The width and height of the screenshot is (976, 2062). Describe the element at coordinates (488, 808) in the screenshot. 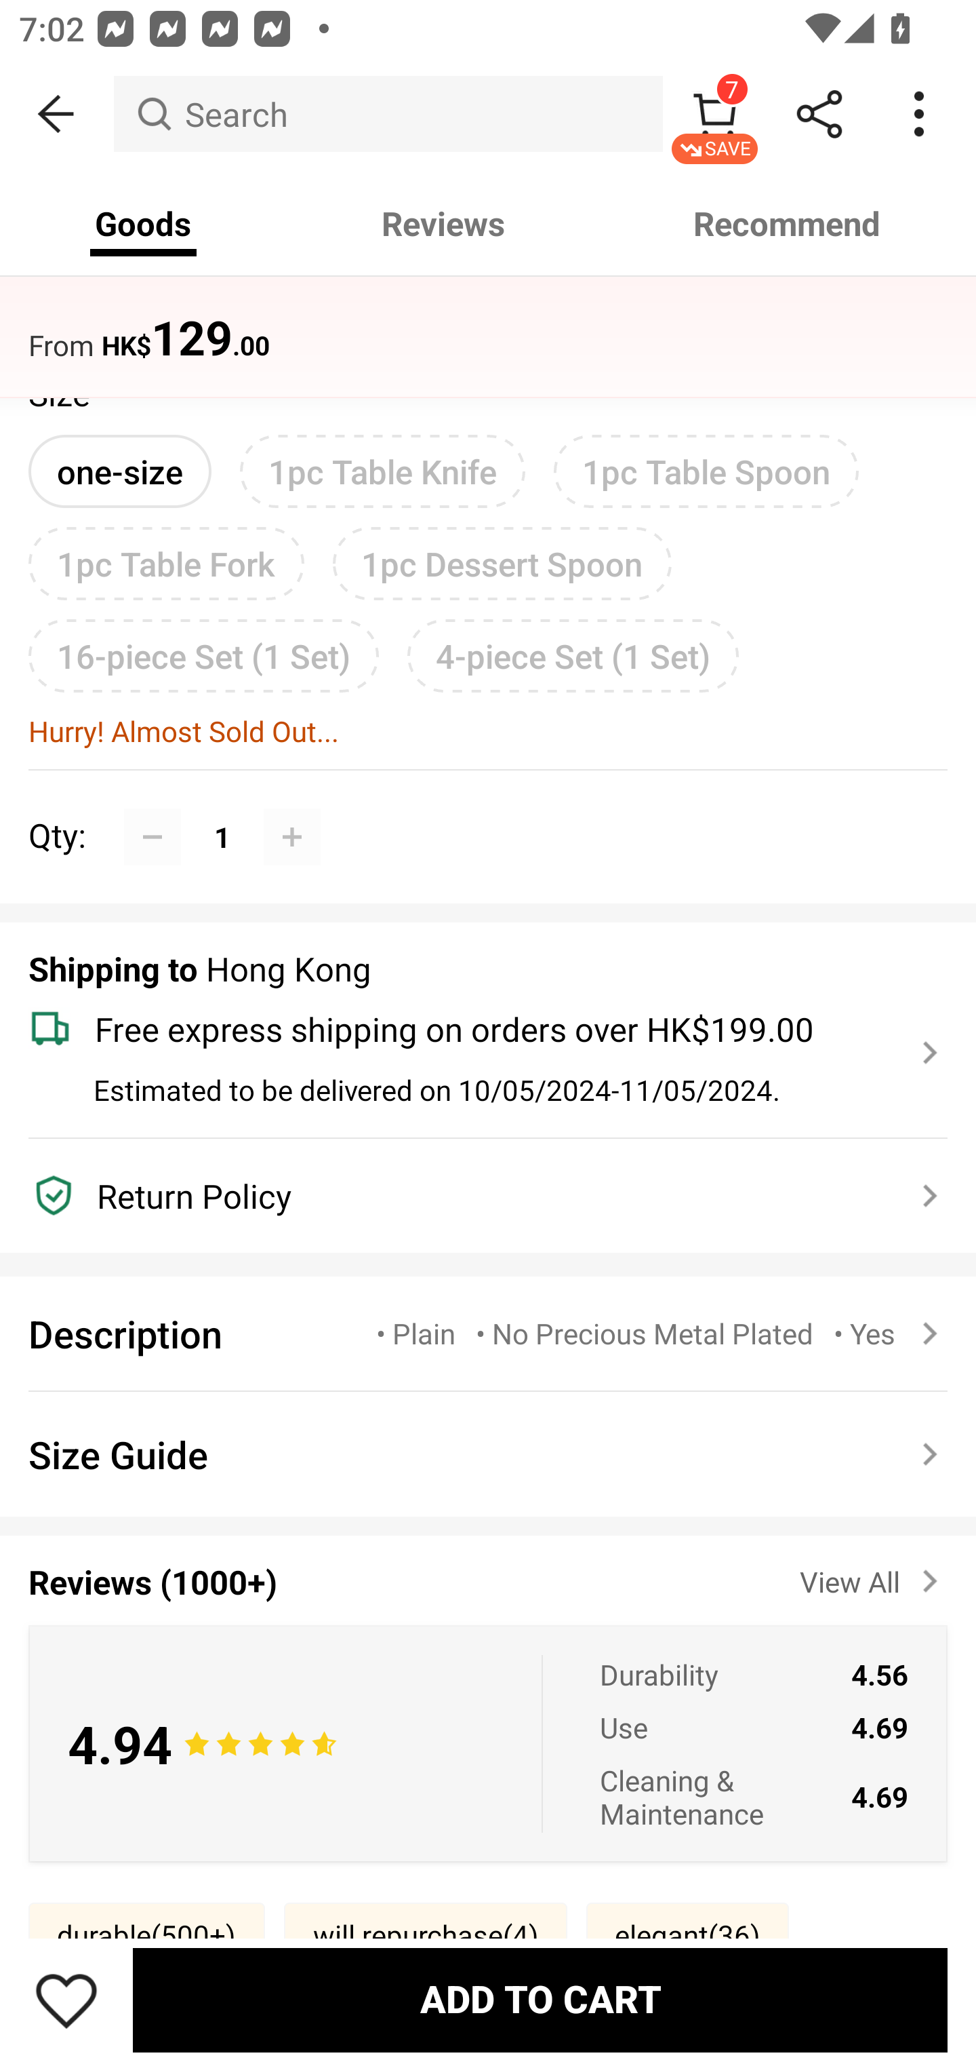

I see `Qty: 1` at that location.